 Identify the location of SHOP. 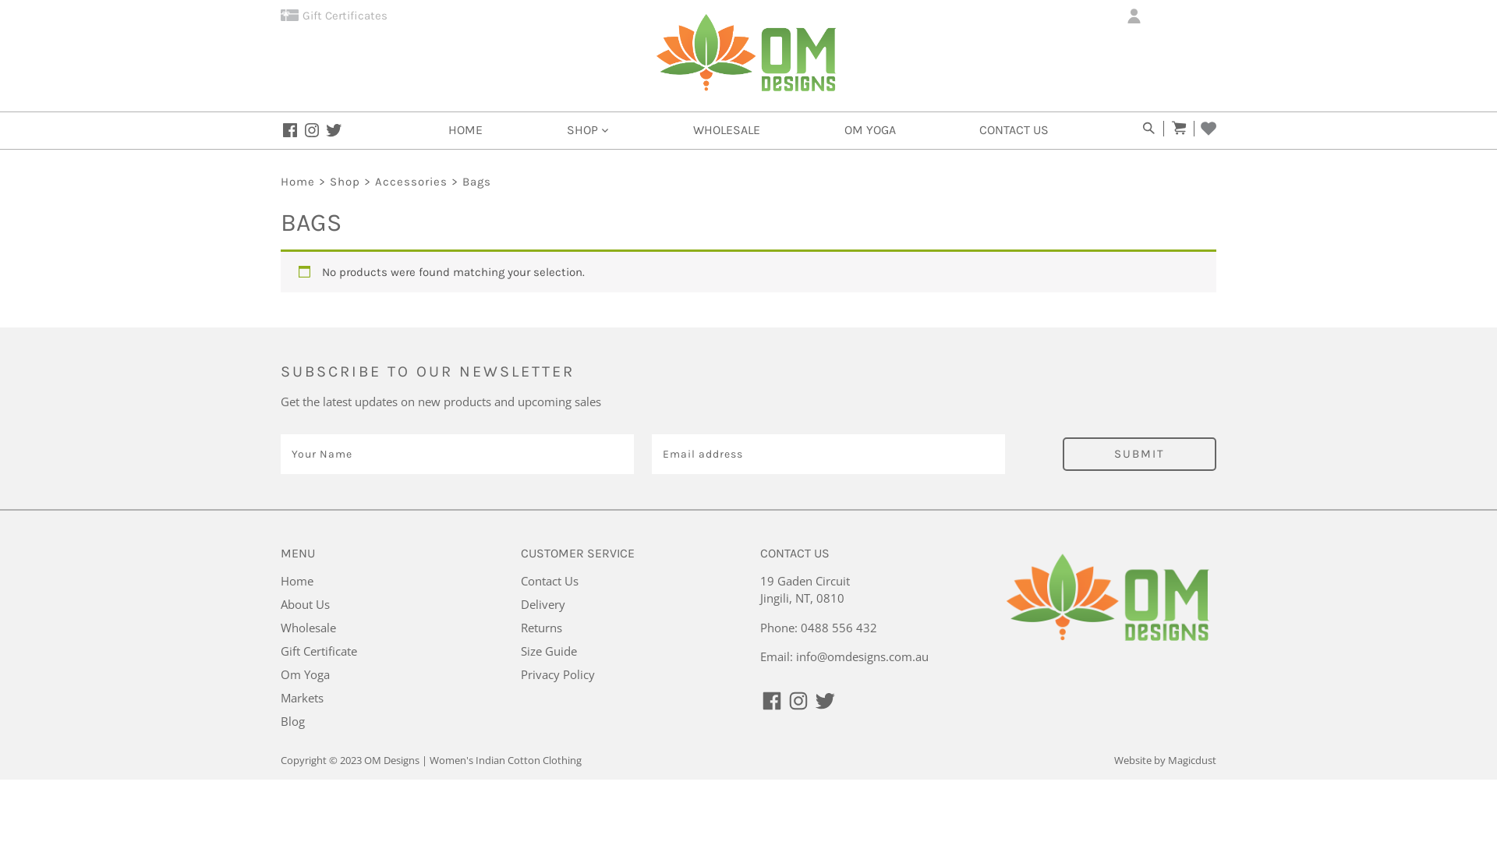
(588, 130).